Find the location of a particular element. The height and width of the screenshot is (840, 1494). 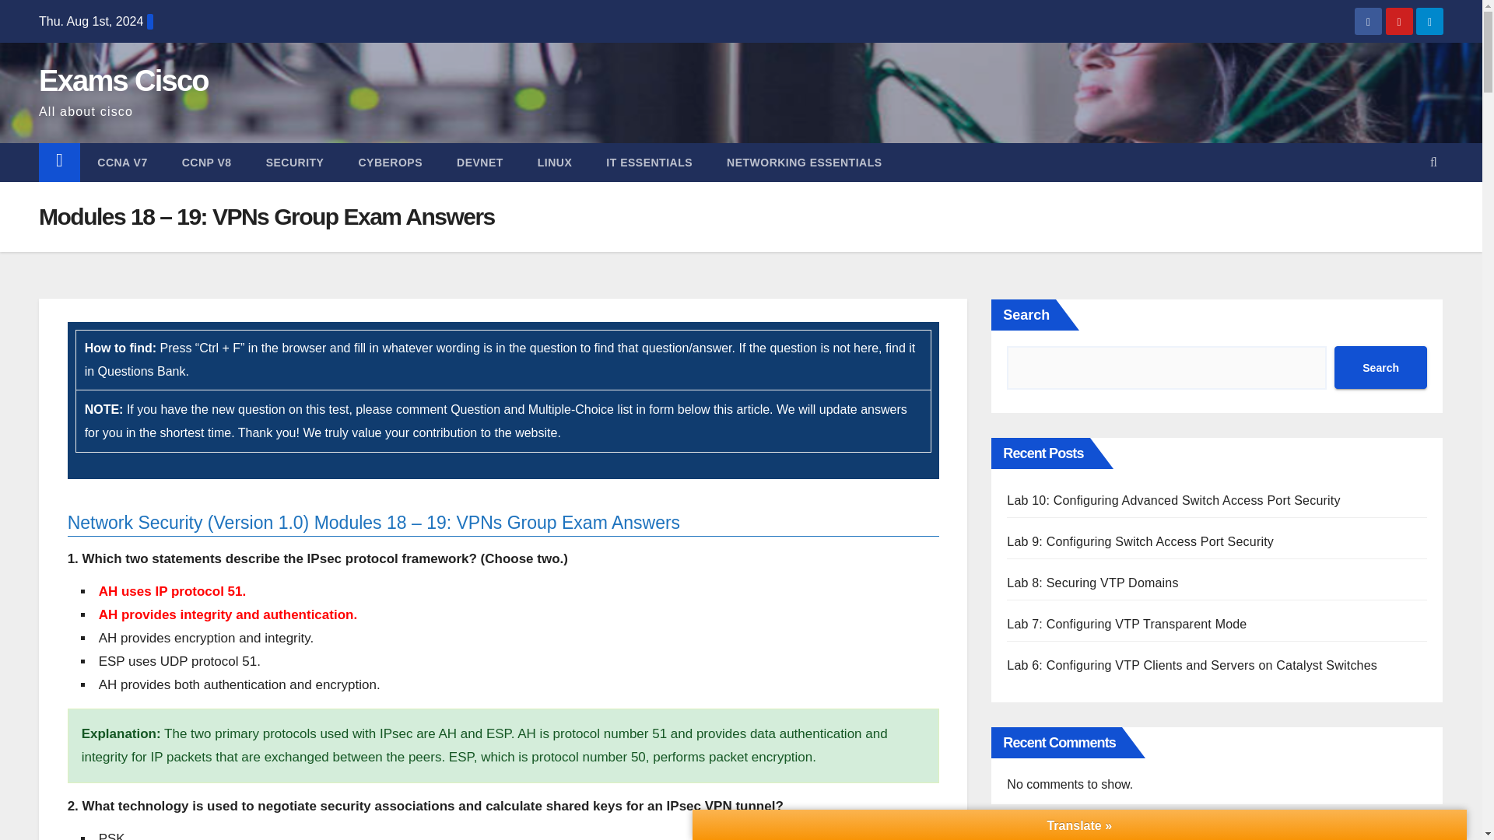

Lab 7: Configuring VTP Transparent Mode is located at coordinates (1127, 624).